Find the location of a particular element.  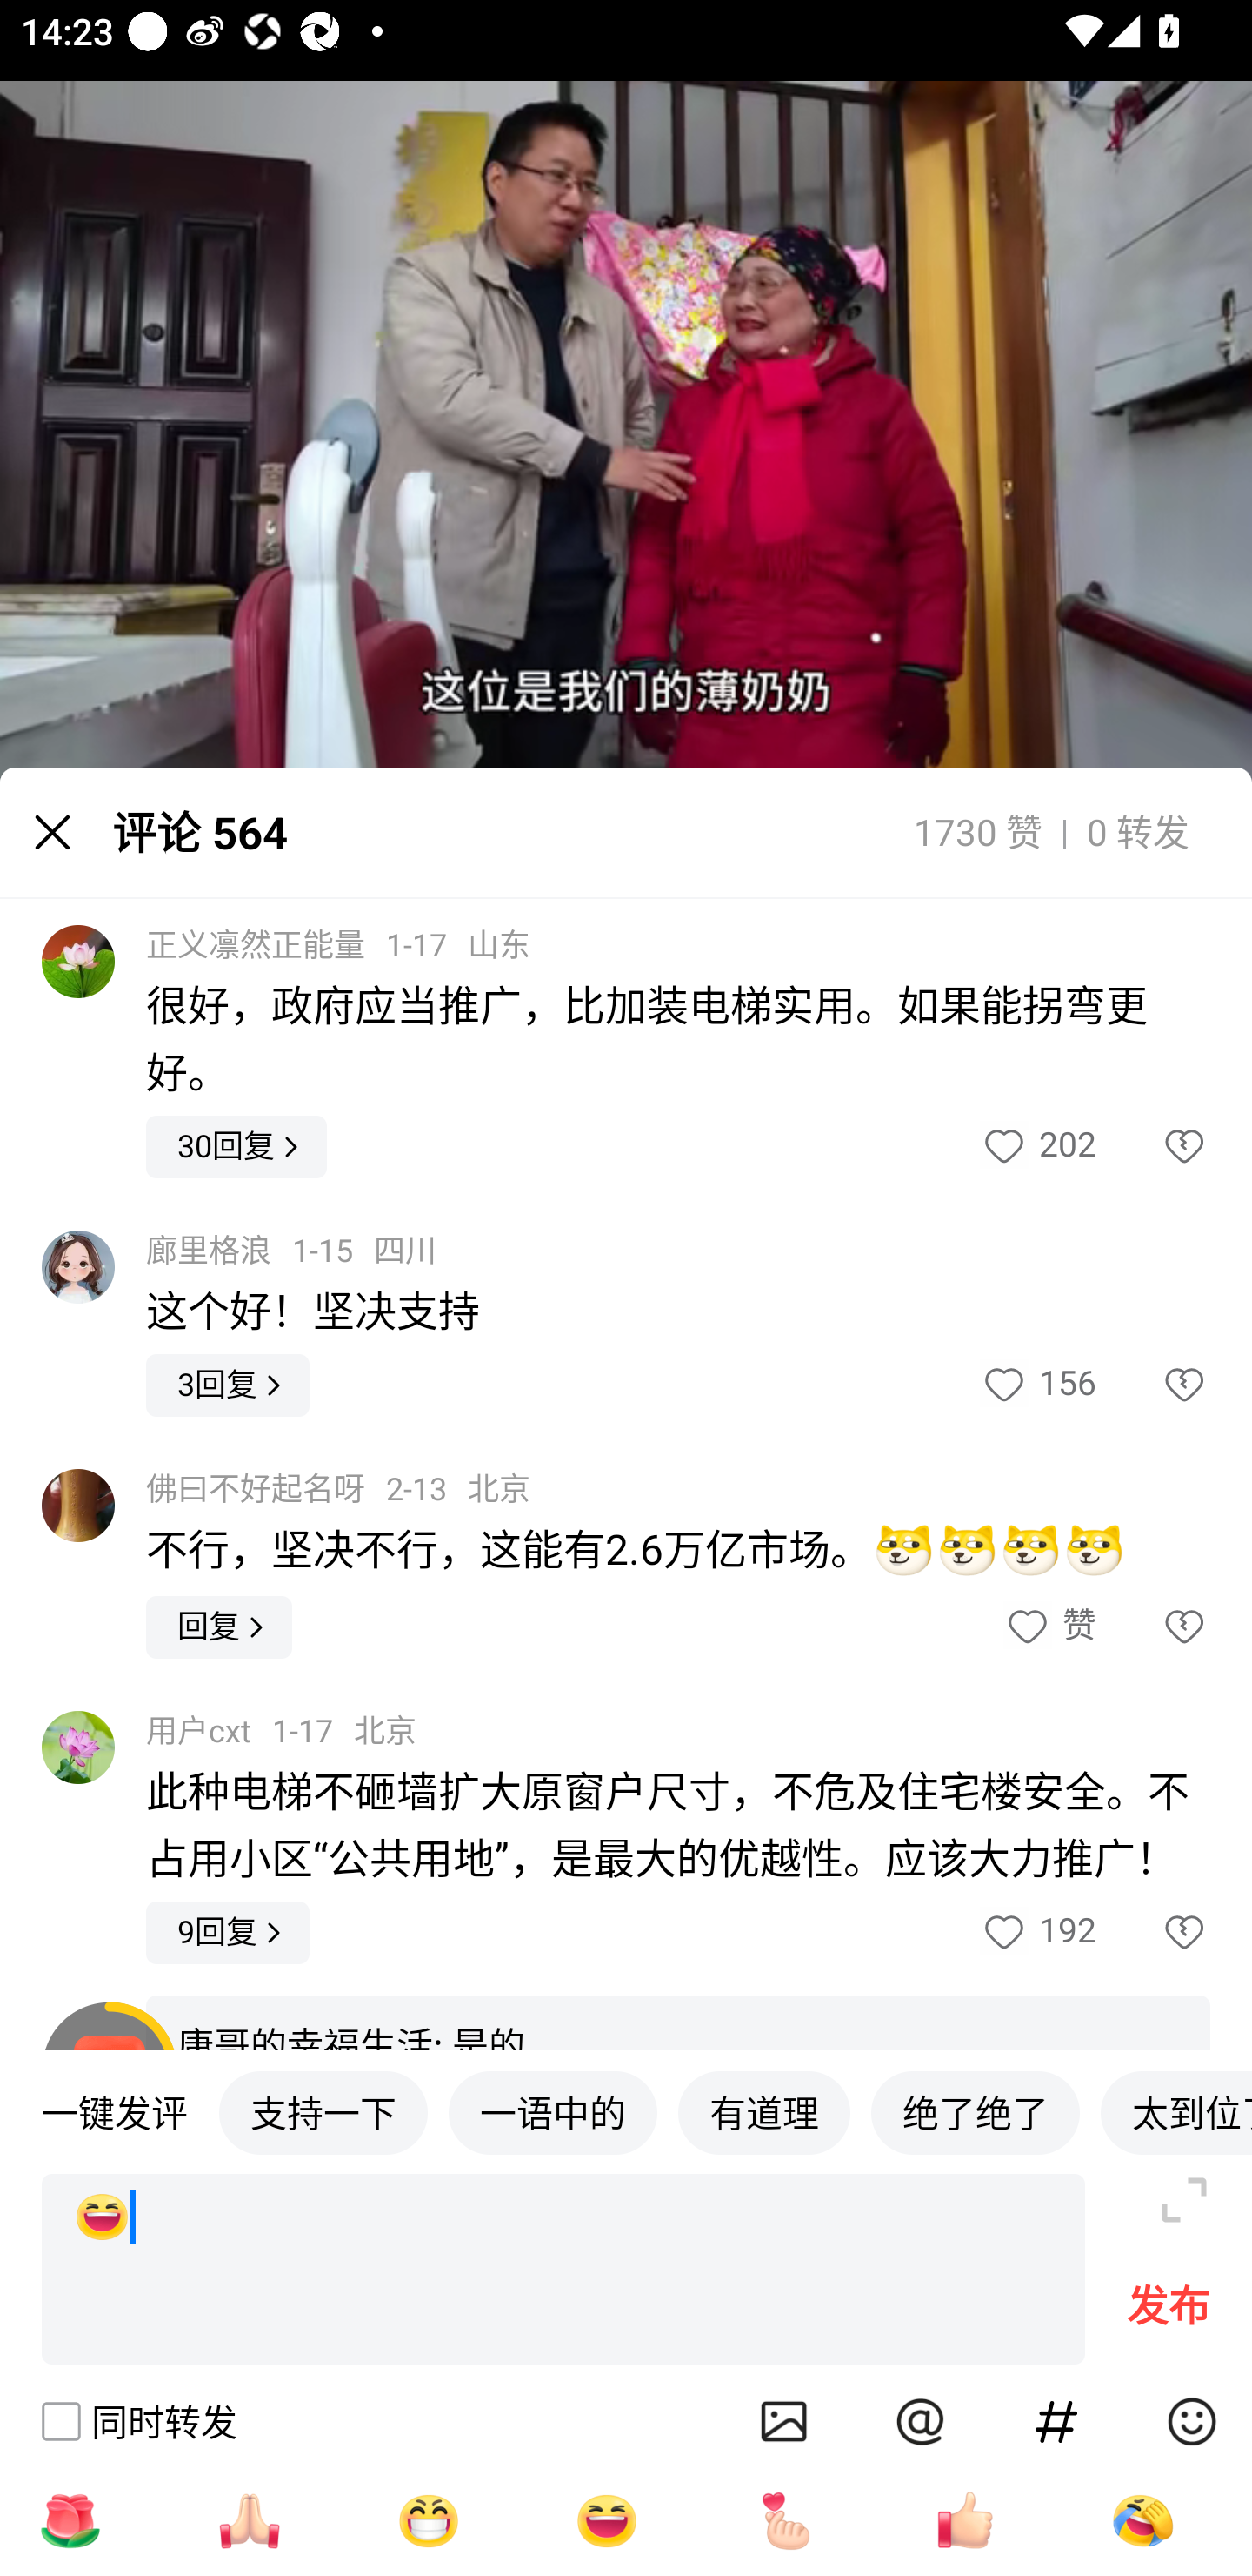

话题 is located at coordinates (1056, 2421).